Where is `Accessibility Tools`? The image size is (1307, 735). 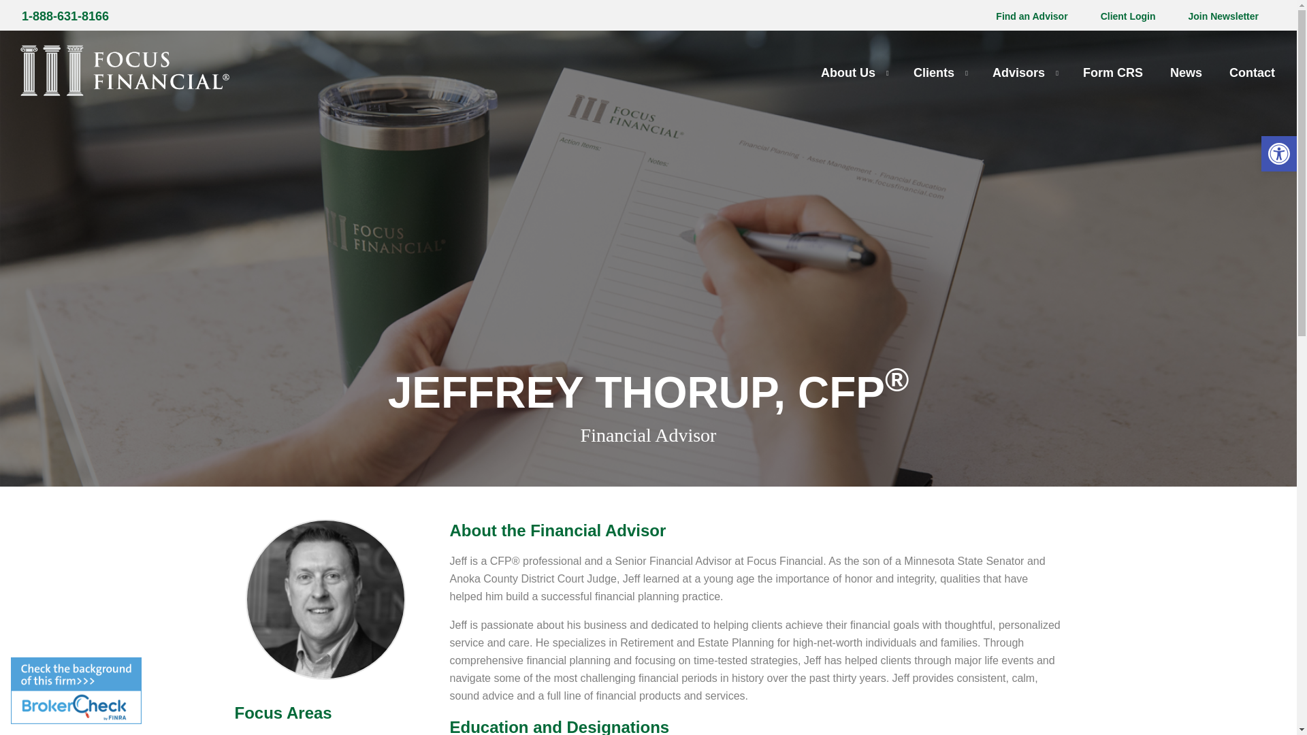
Accessibility Tools is located at coordinates (1278, 153).